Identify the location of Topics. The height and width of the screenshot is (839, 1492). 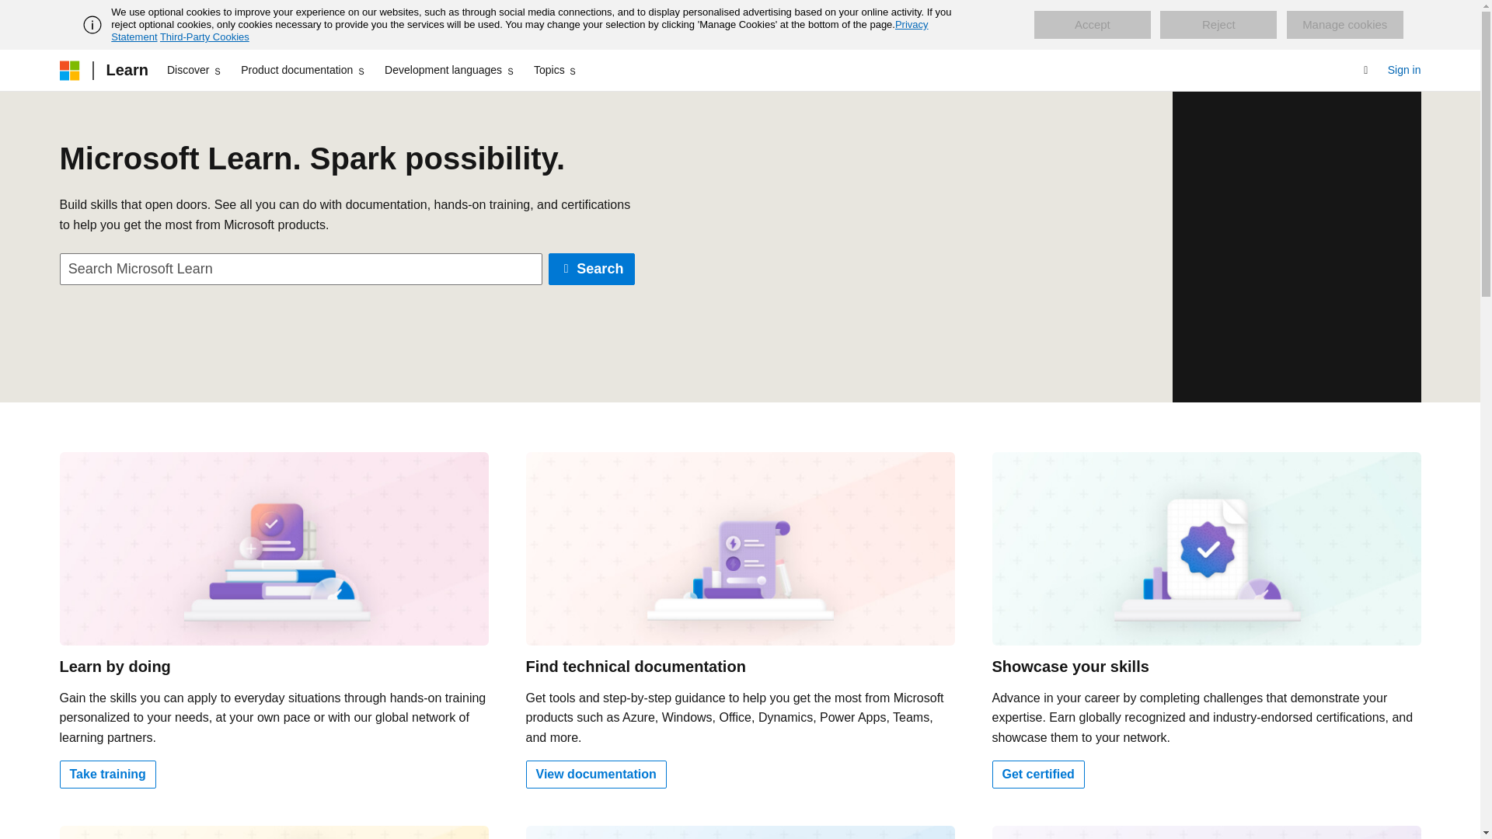
(556, 70).